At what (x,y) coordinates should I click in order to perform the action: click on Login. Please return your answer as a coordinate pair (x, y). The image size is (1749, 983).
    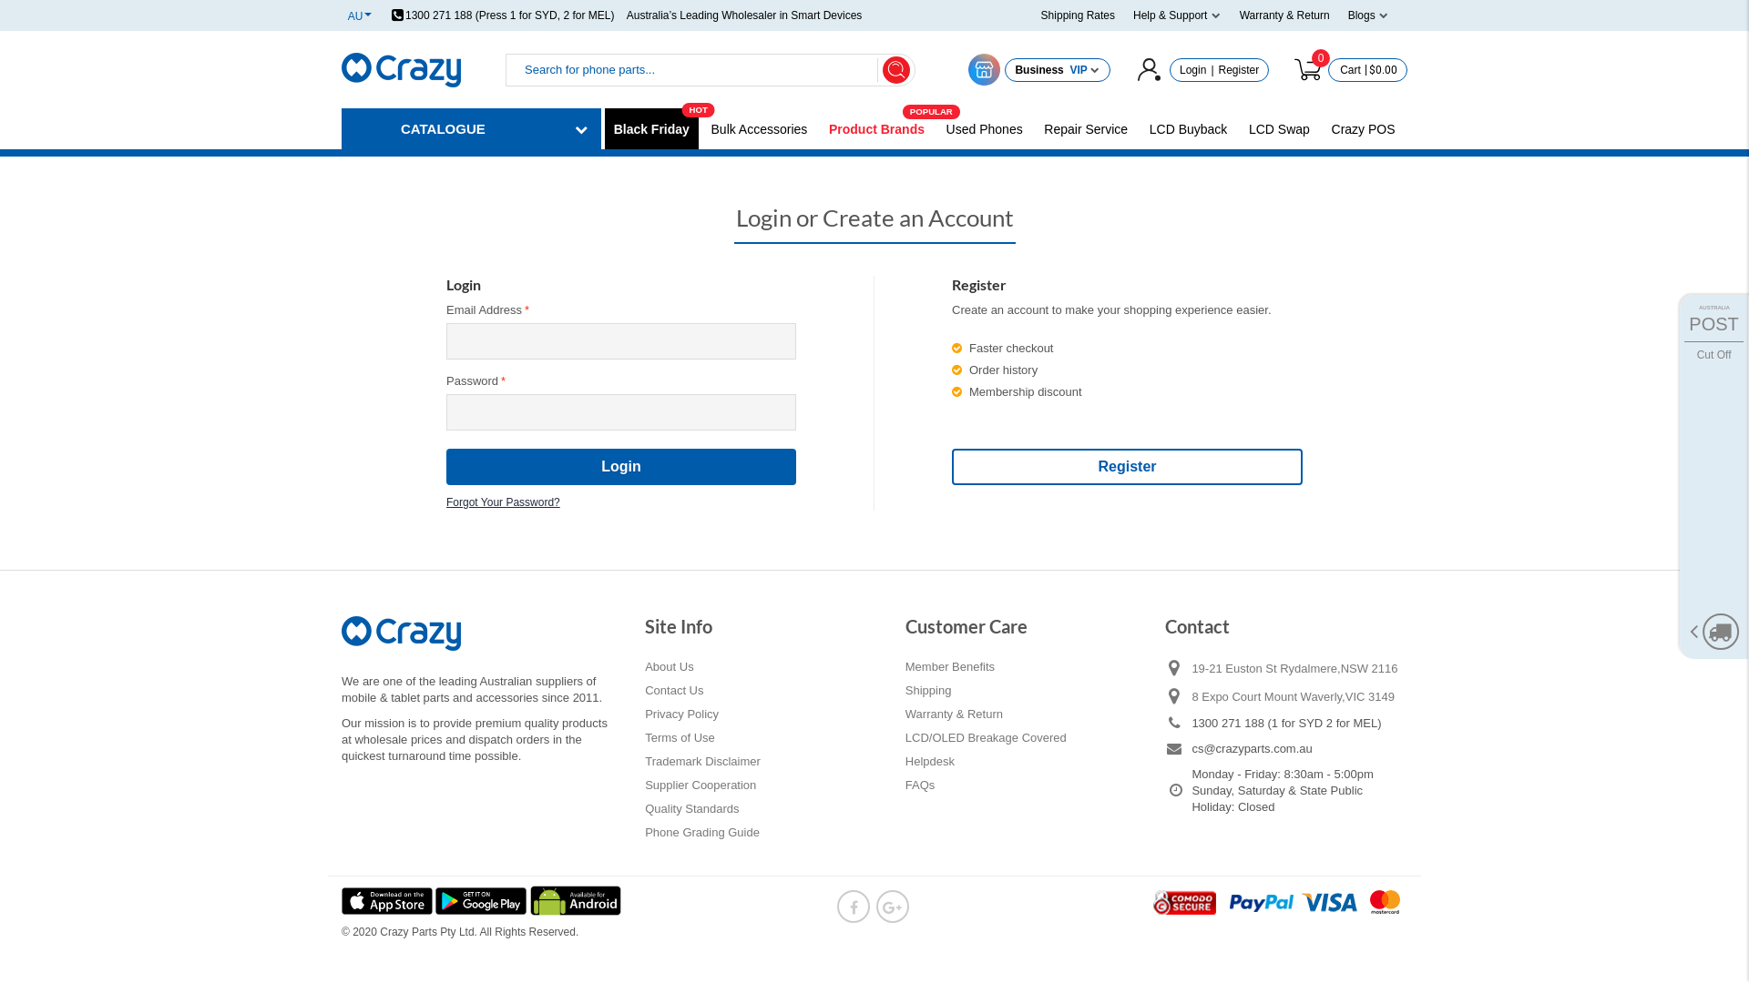
    Looking at the image, I should click on (1193, 70).